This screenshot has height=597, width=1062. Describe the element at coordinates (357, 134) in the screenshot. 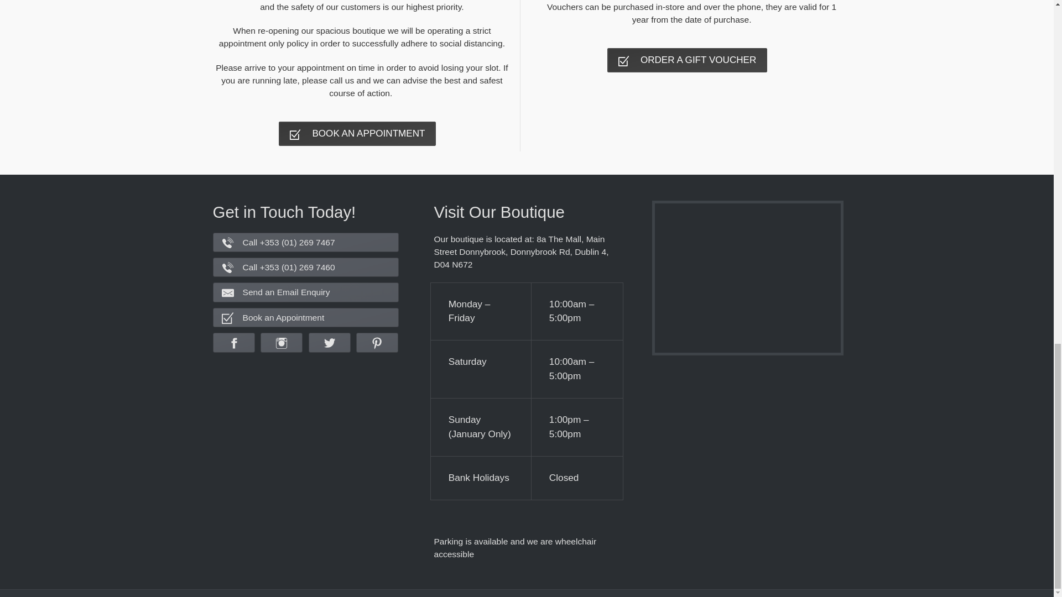

I see `BOOK AN APPOINTMENT` at that location.